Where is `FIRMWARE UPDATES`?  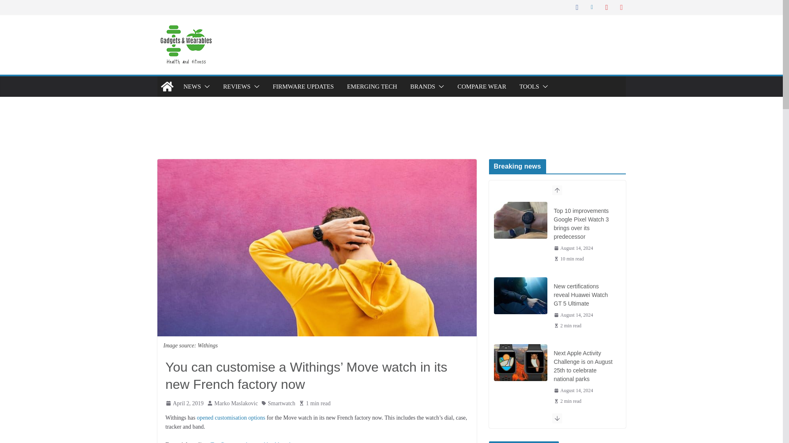 FIRMWARE UPDATES is located at coordinates (303, 86).